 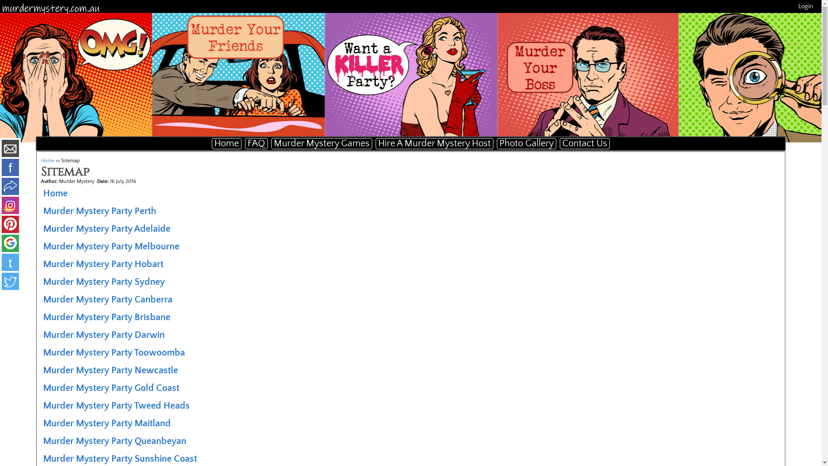 What do you see at coordinates (227, 143) in the screenshot?
I see `Home` at bounding box center [227, 143].